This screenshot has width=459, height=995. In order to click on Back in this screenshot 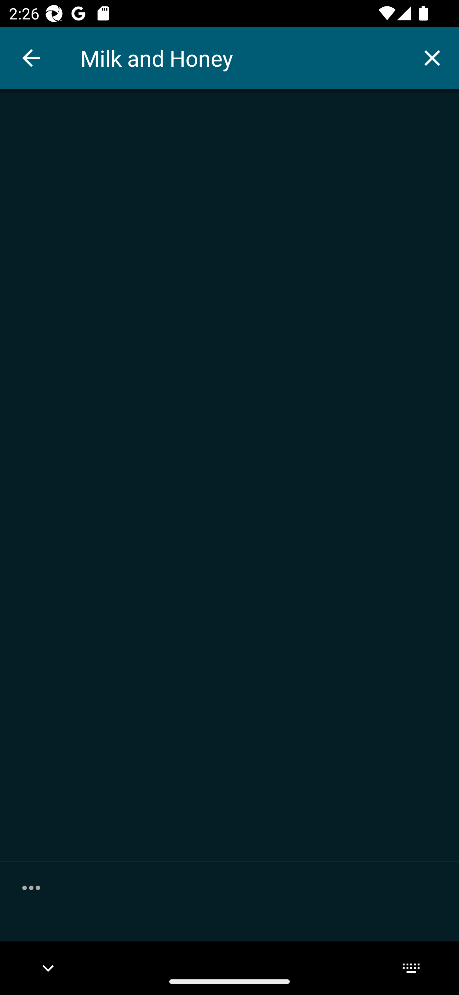, I will do `click(31, 58)`.